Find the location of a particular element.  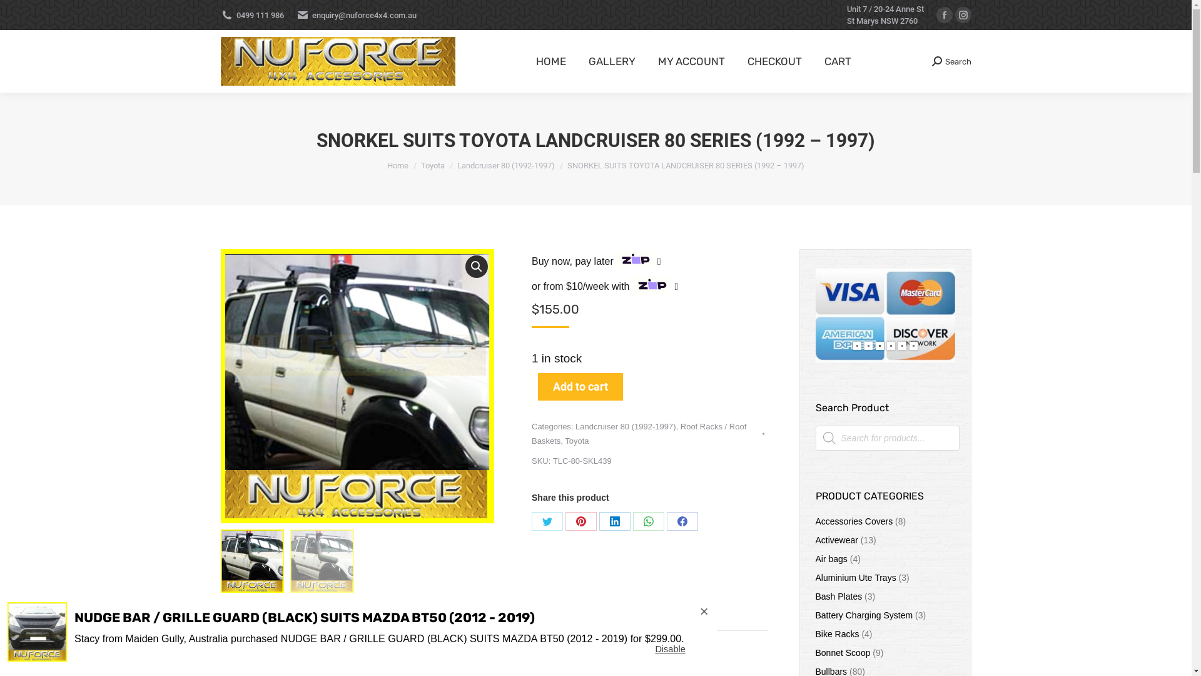

Search is located at coordinates (952, 61).